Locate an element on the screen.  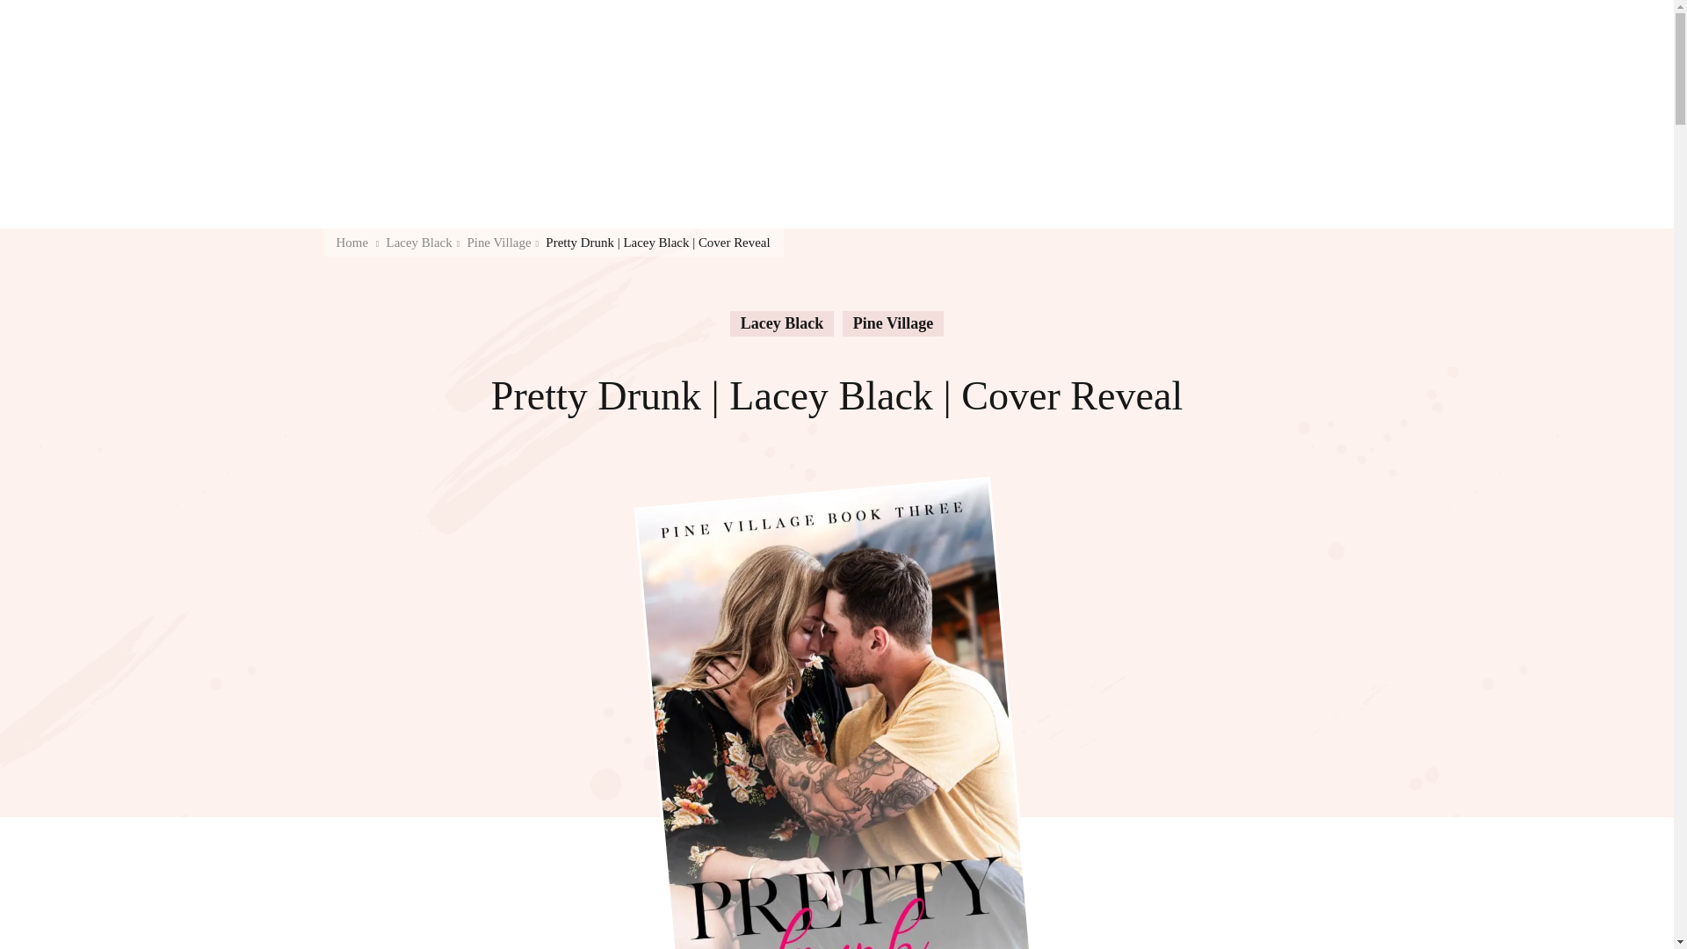
Home is located at coordinates (351, 243).